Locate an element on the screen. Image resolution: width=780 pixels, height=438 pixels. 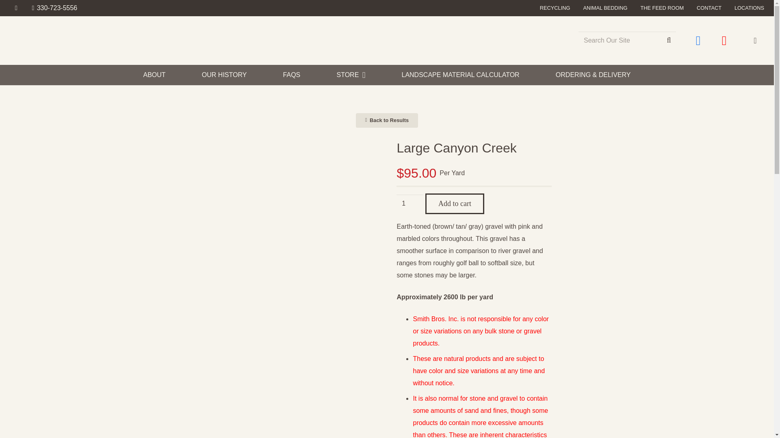
STORE is located at coordinates (351, 75).